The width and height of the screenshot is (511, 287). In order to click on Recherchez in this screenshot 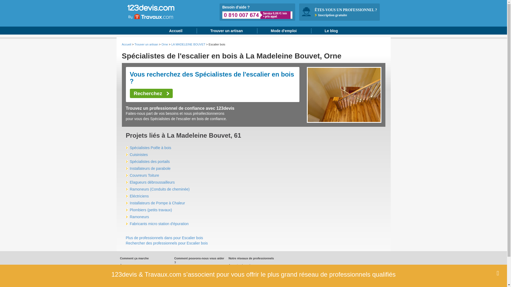, I will do `click(151, 94)`.